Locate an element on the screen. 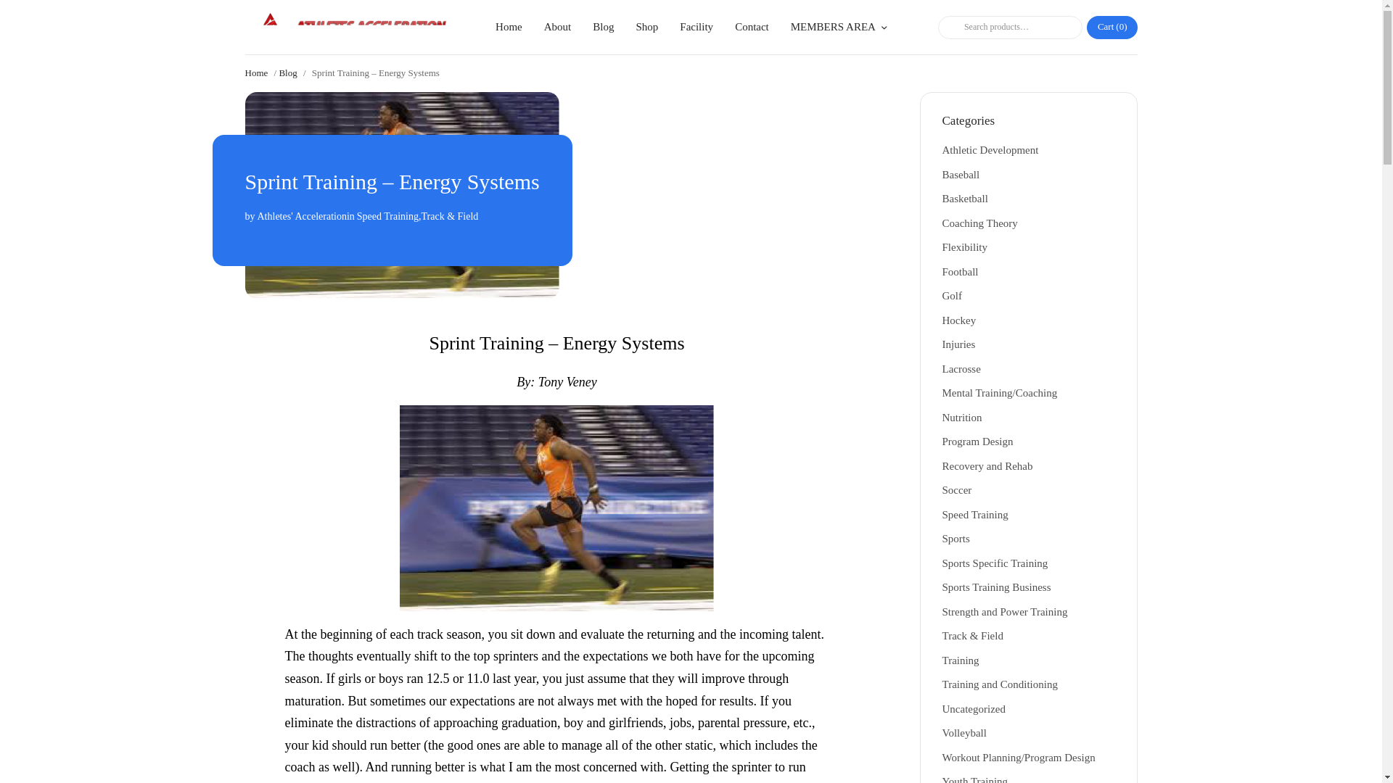 The width and height of the screenshot is (1393, 783). Speed Training is located at coordinates (387, 216).